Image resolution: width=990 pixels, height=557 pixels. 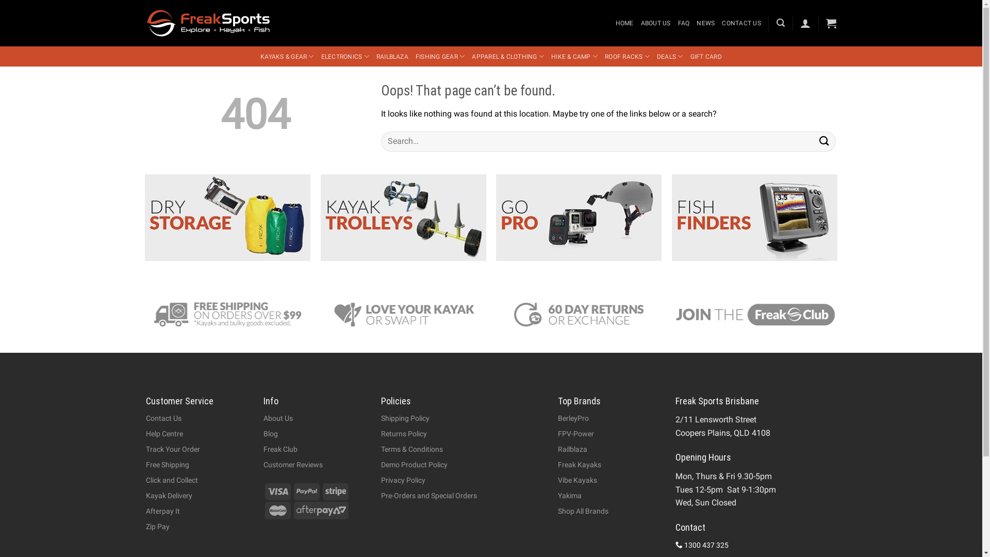 I want to click on Shop All Brands, so click(x=583, y=511).